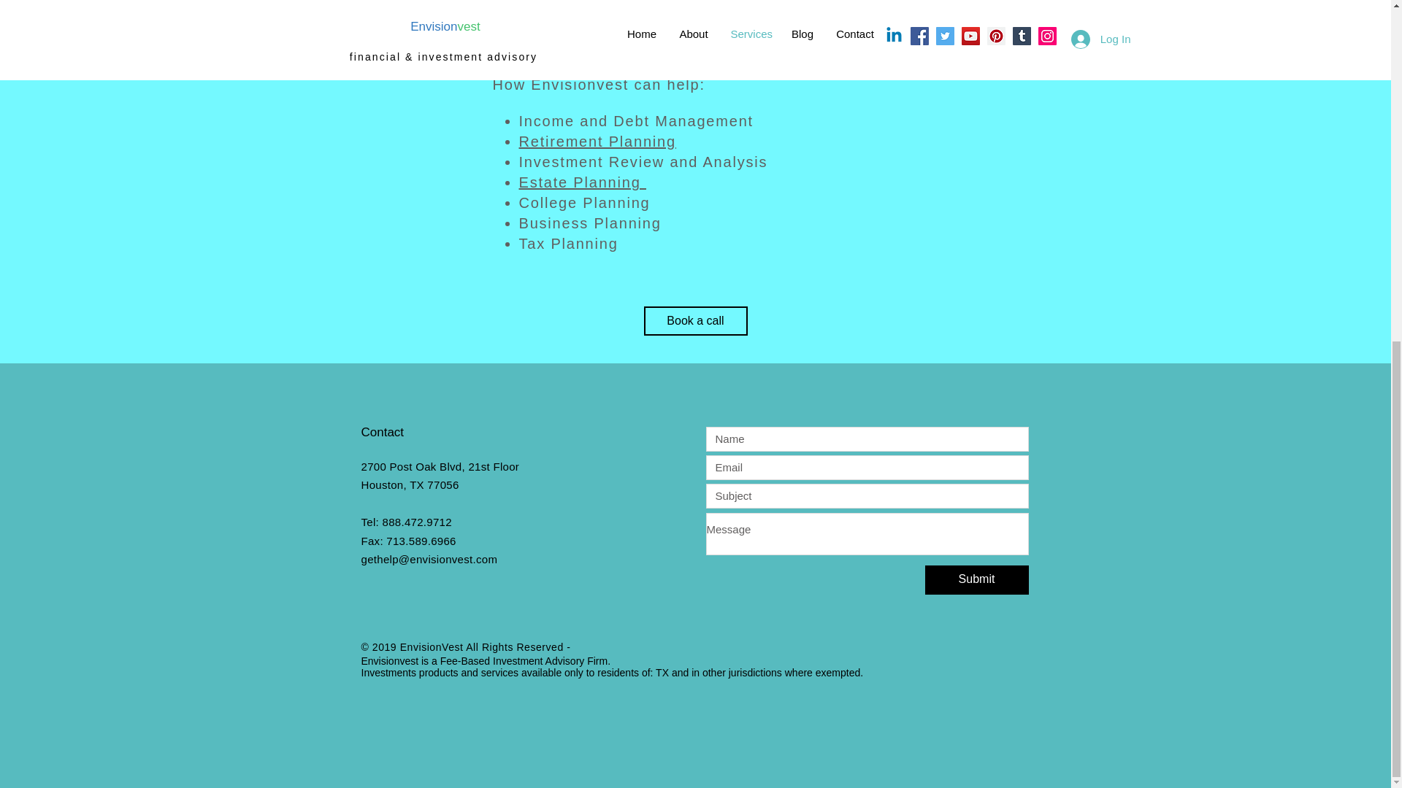  I want to click on Retirement Planning, so click(597, 142).